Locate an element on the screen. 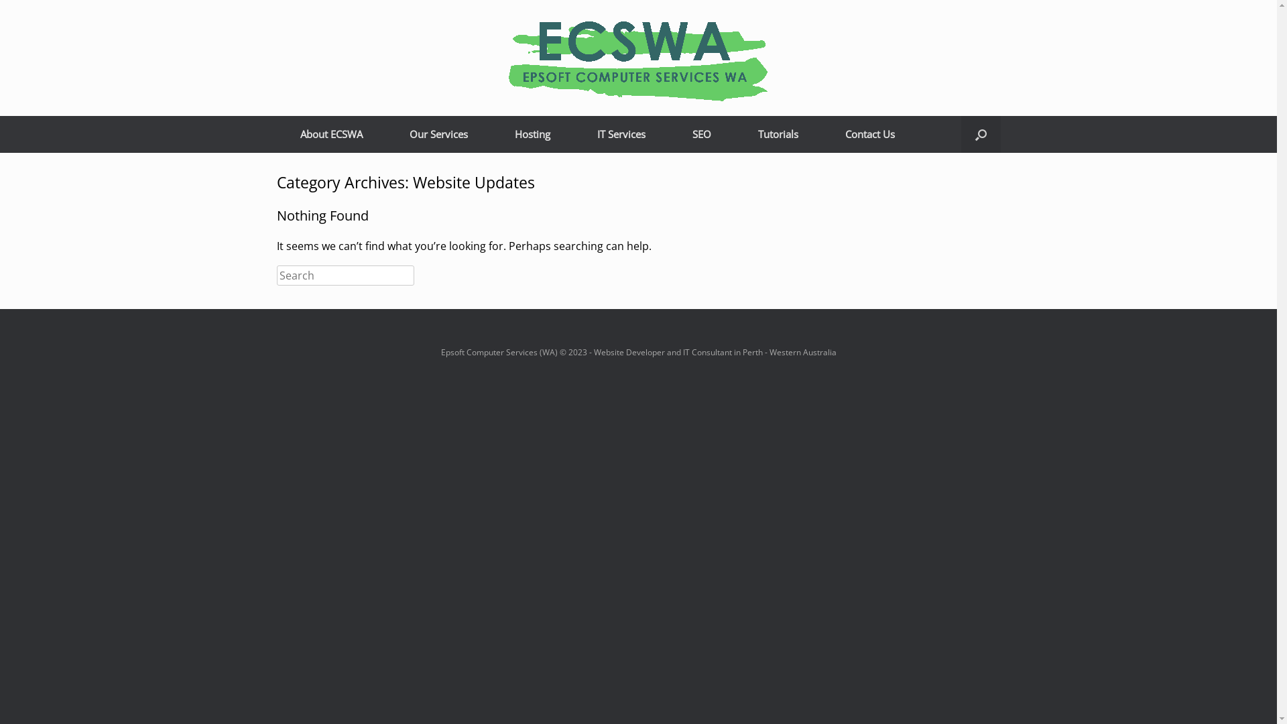  About ECSWA is located at coordinates (331, 134).